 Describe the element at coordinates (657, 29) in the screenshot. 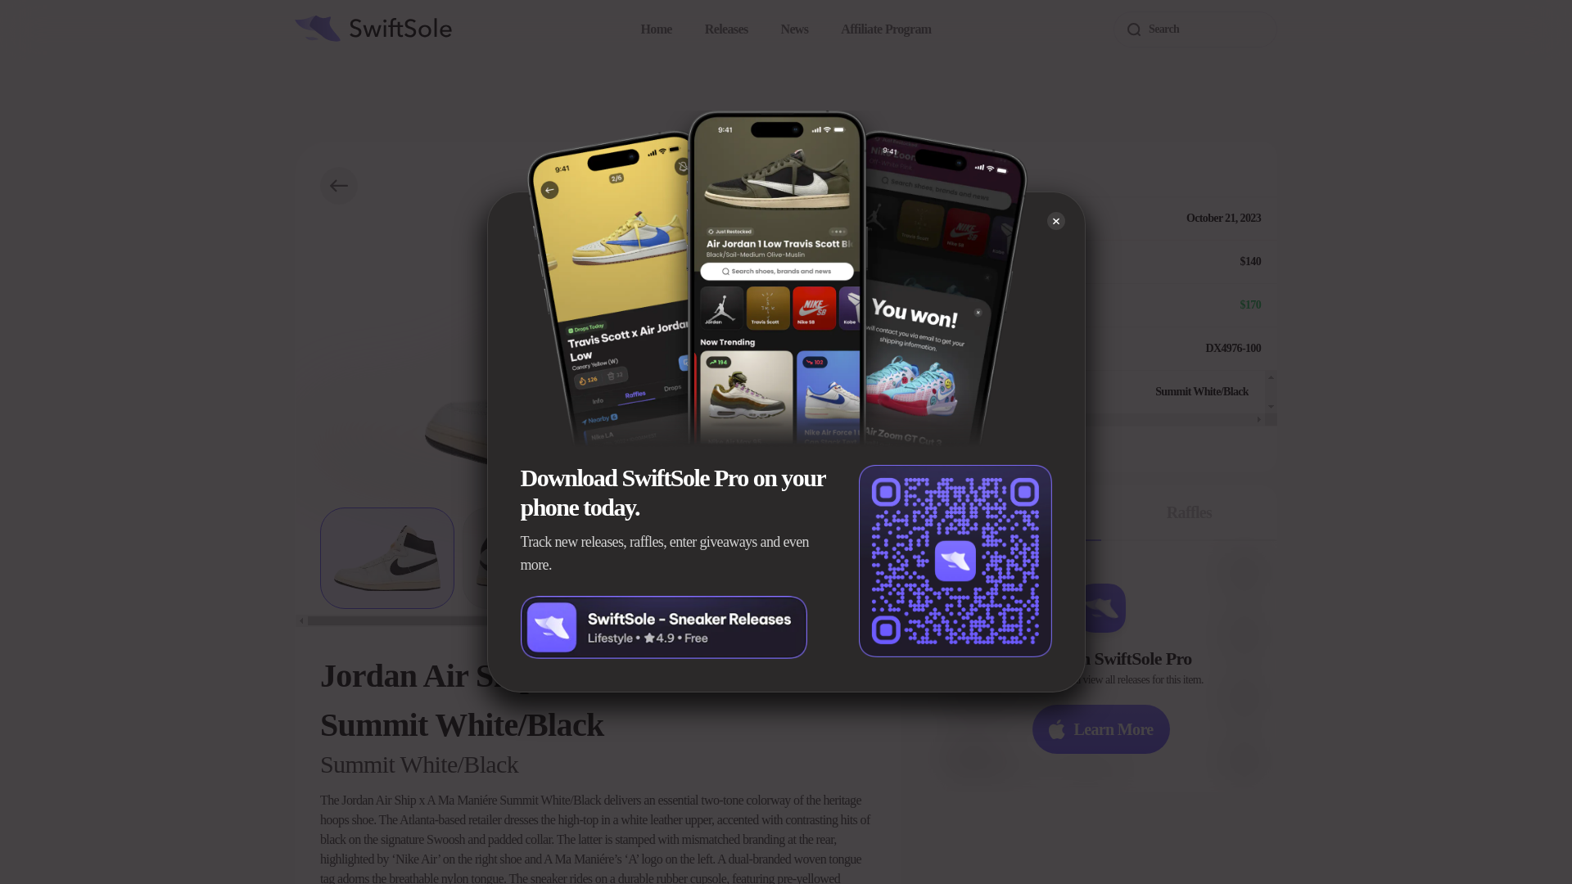

I see `Home` at that location.